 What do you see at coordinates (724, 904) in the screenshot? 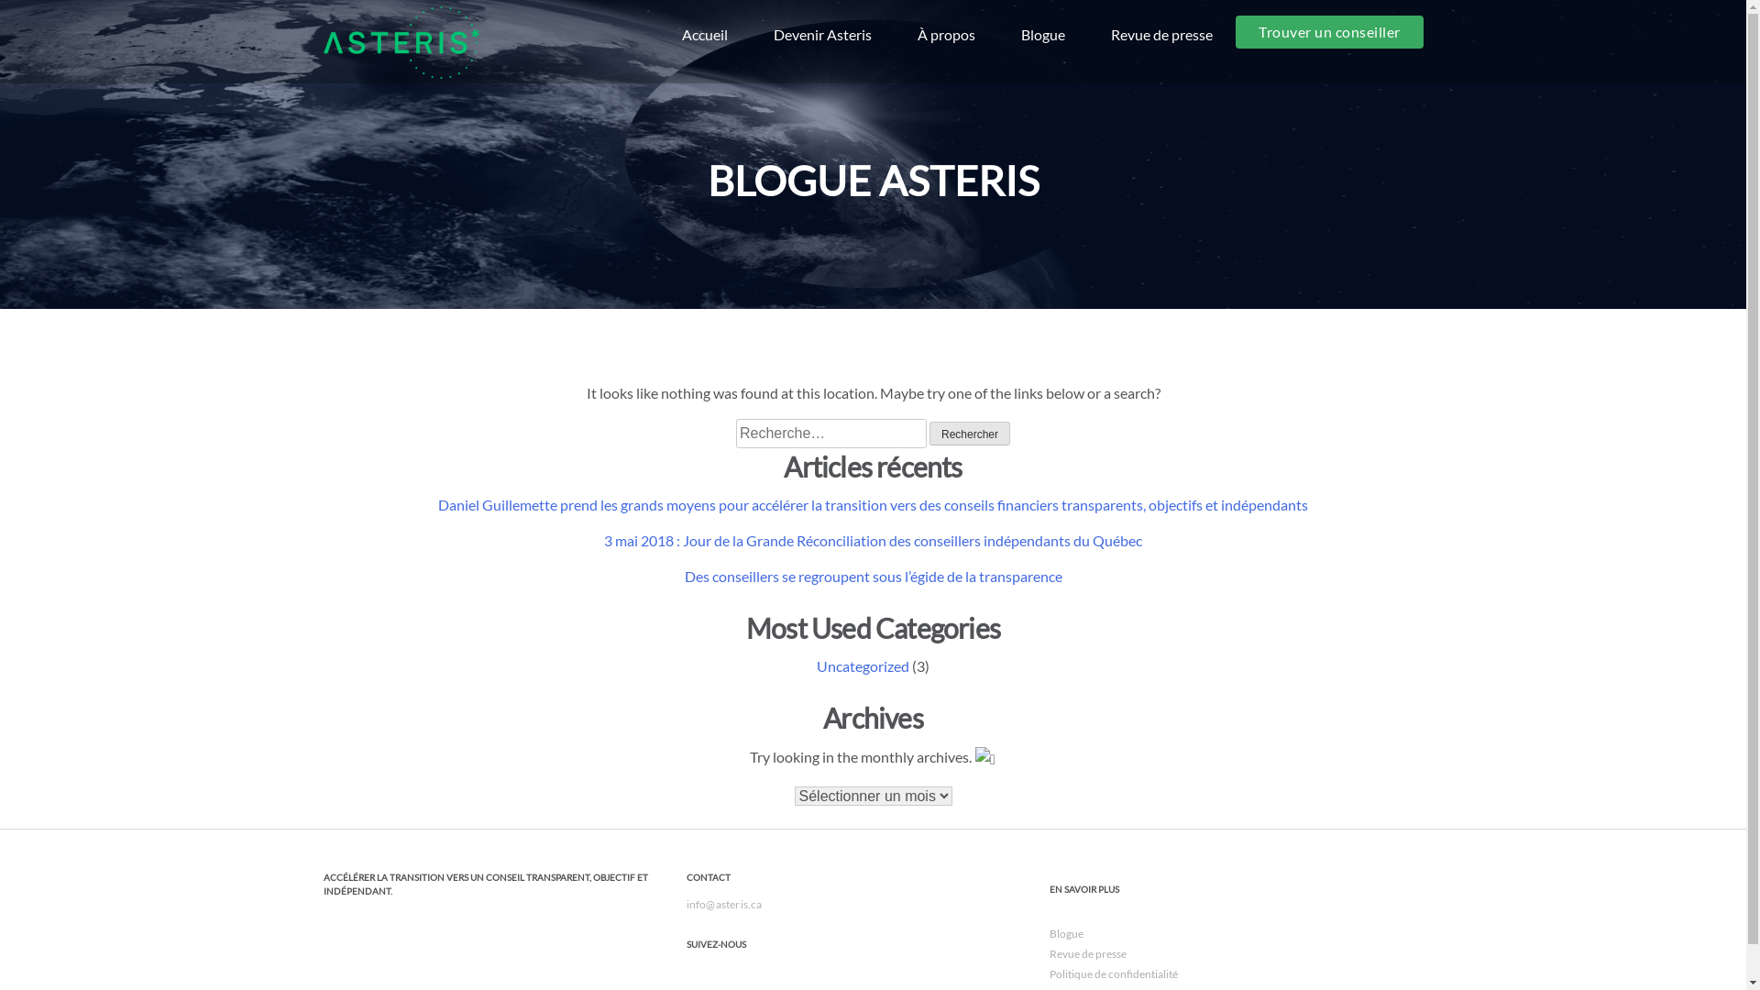
I see `info@asteris.ca` at bounding box center [724, 904].